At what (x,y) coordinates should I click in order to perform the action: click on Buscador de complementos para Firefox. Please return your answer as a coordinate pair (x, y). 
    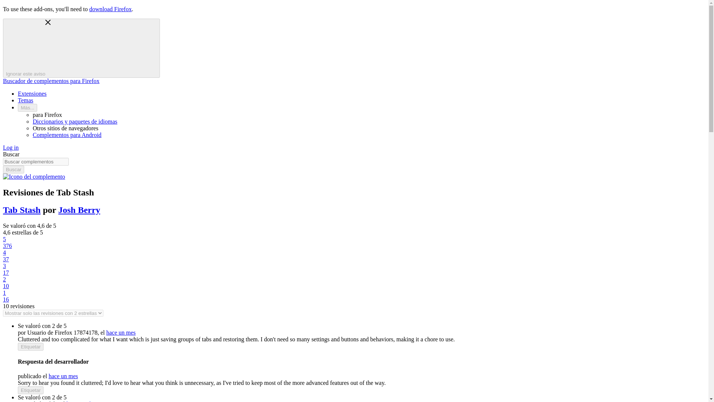
    Looking at the image, I should click on (51, 81).